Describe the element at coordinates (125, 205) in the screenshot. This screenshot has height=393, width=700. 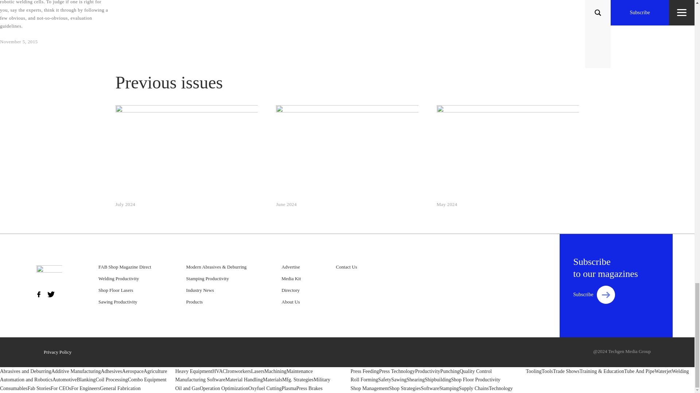
I see `July 2024` at that location.